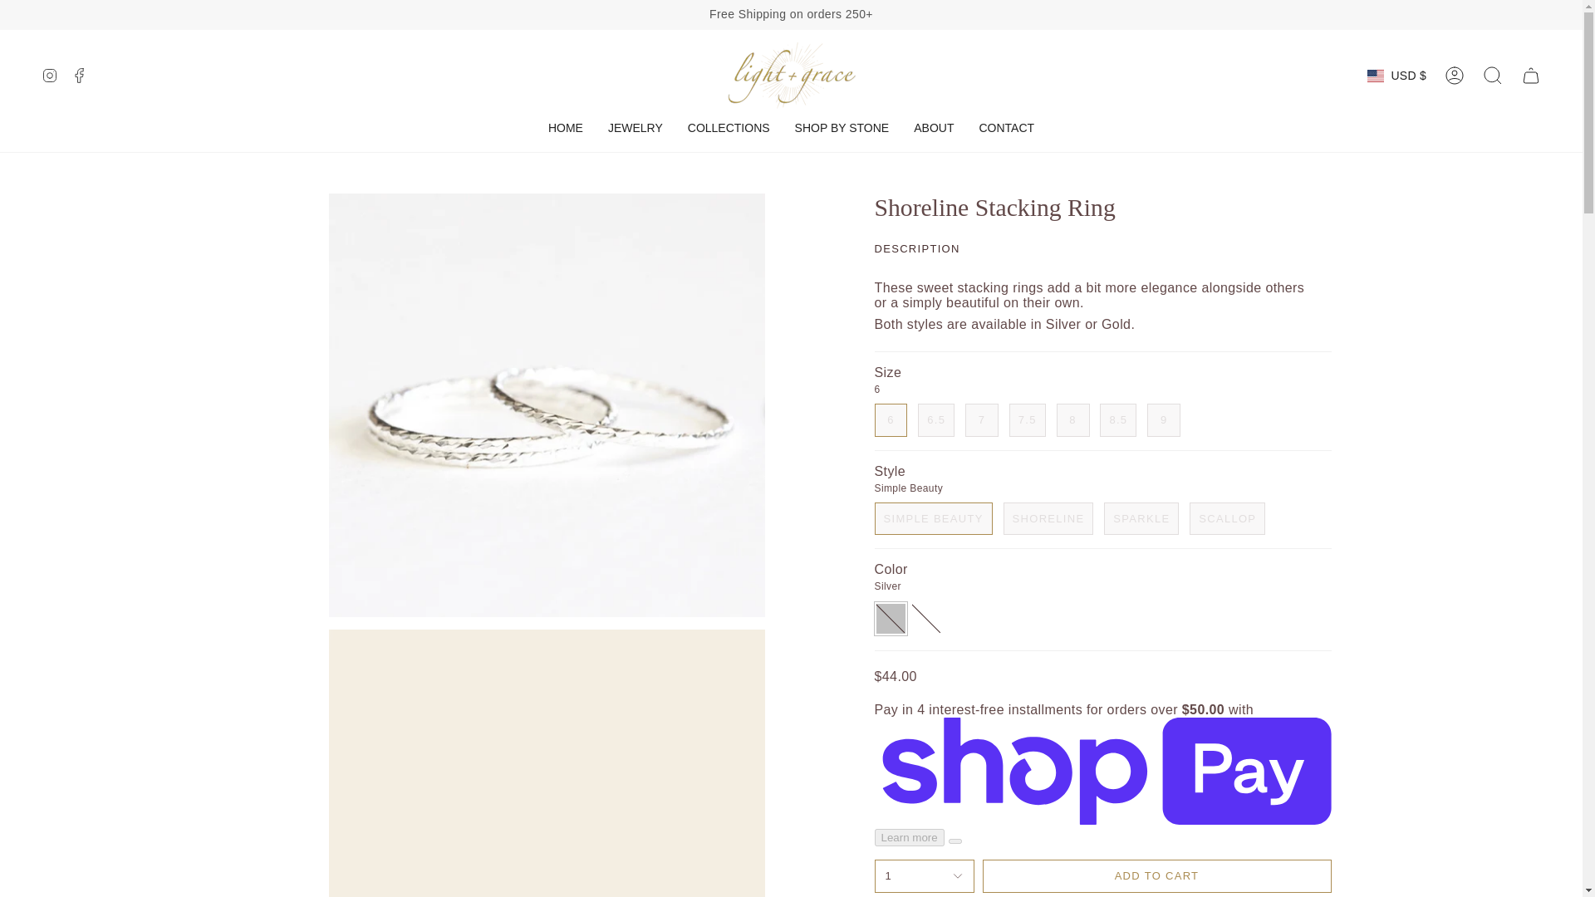 The height and width of the screenshot is (897, 1595). I want to click on Cart, so click(1531, 76).